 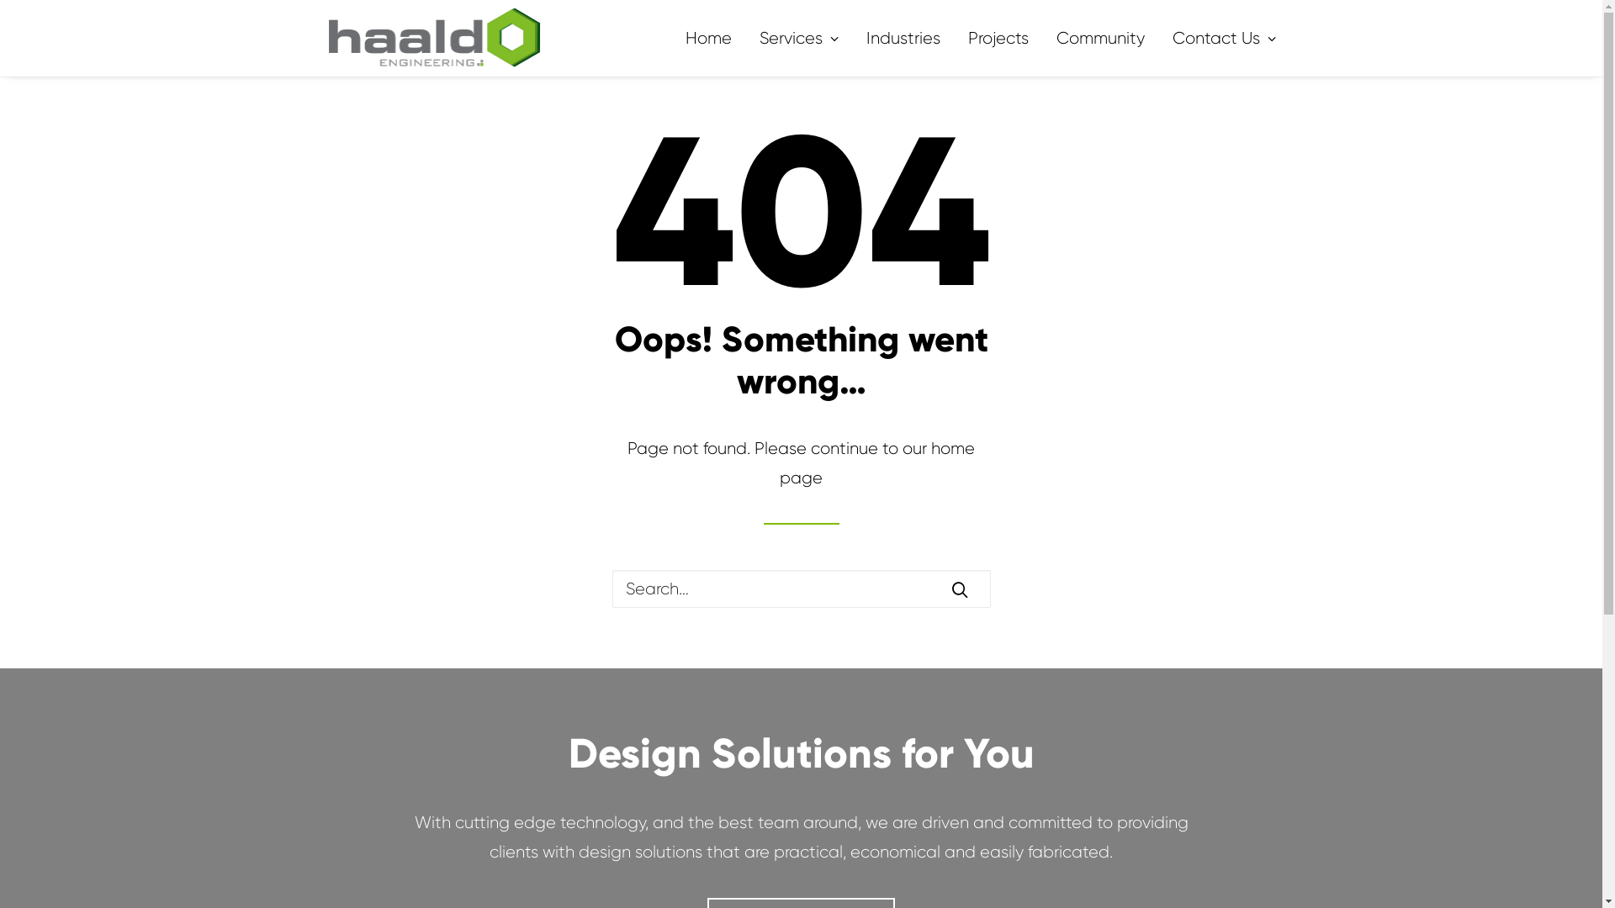 I want to click on Projects, so click(x=998, y=39).